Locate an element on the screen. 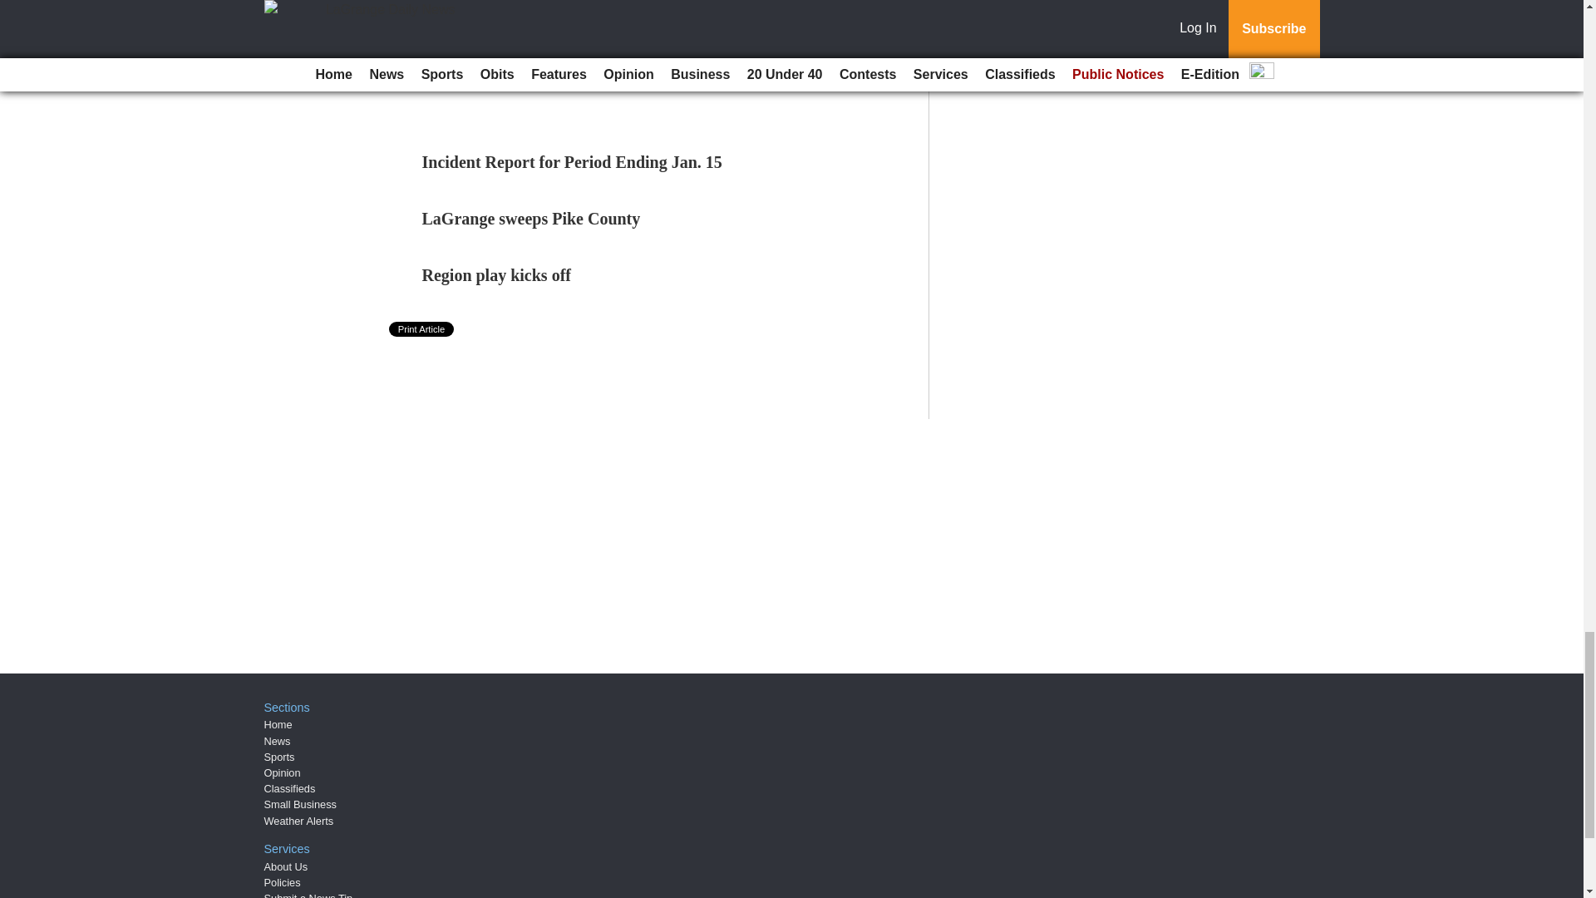 The height and width of the screenshot is (898, 1596). News is located at coordinates (278, 741).